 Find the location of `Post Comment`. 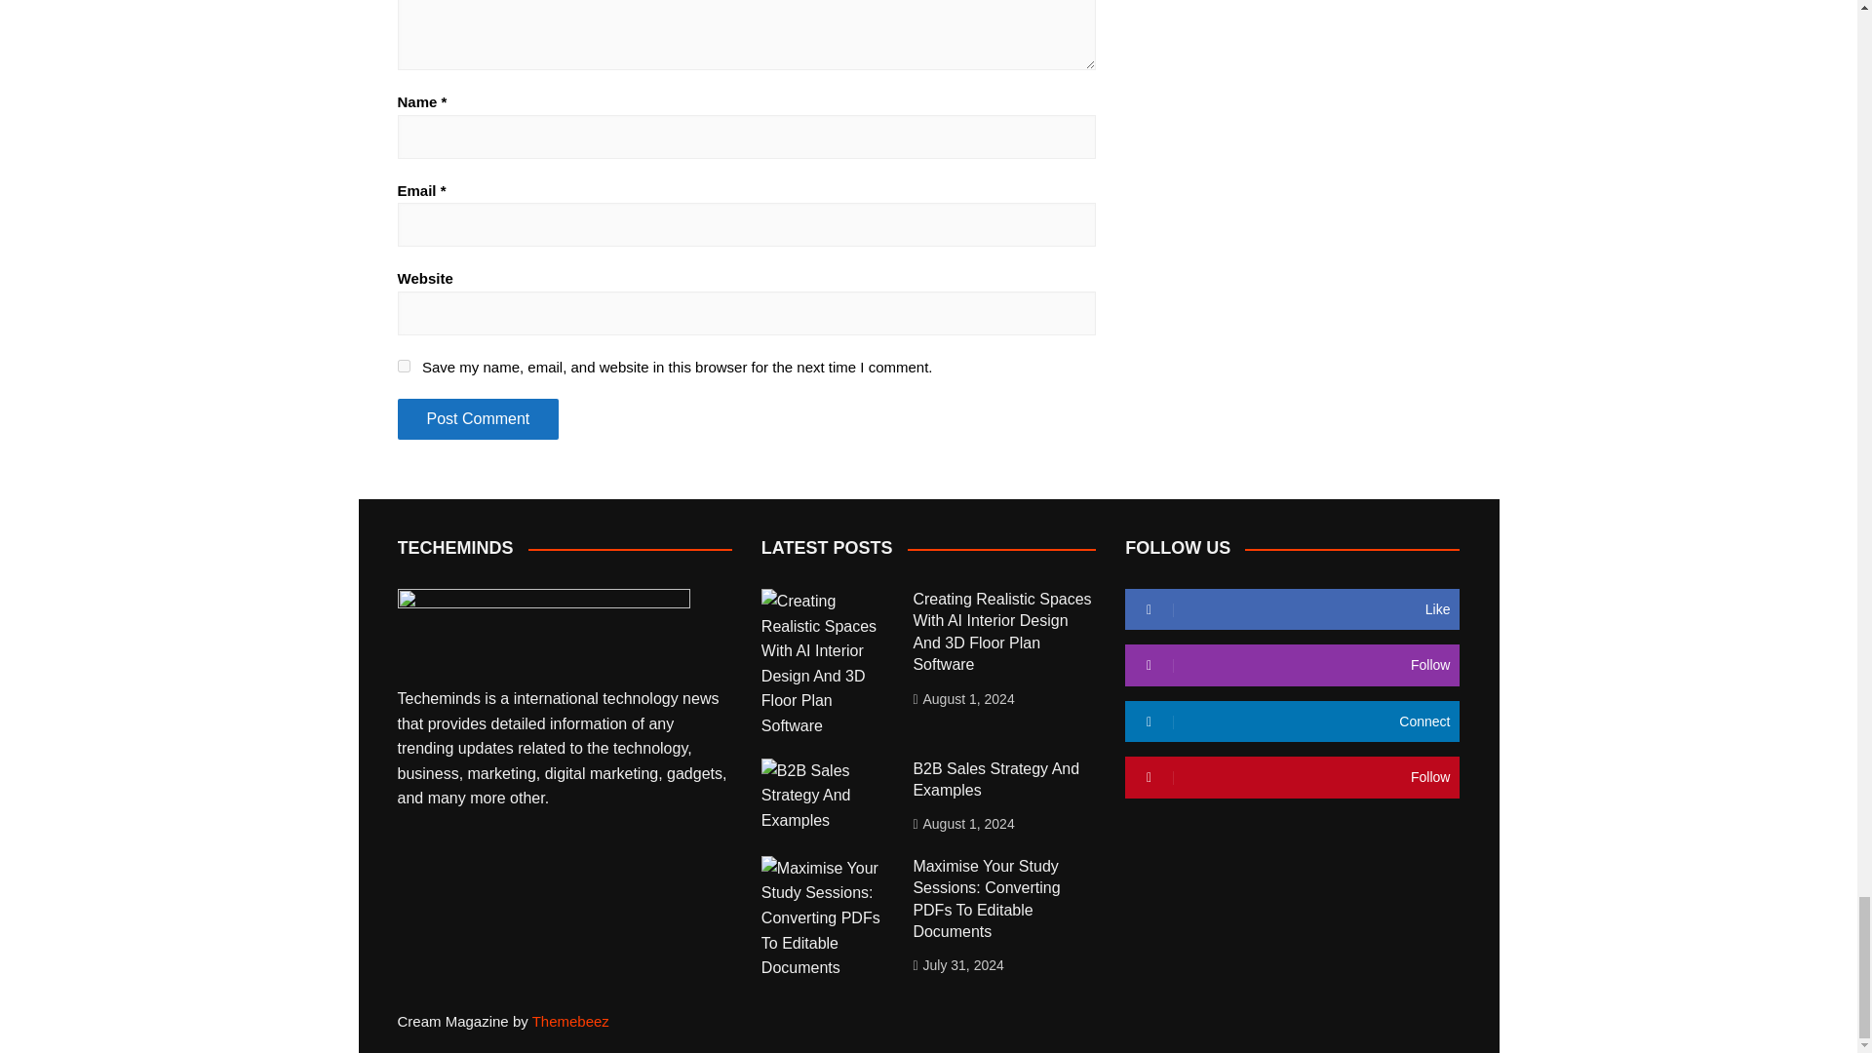

Post Comment is located at coordinates (478, 419).